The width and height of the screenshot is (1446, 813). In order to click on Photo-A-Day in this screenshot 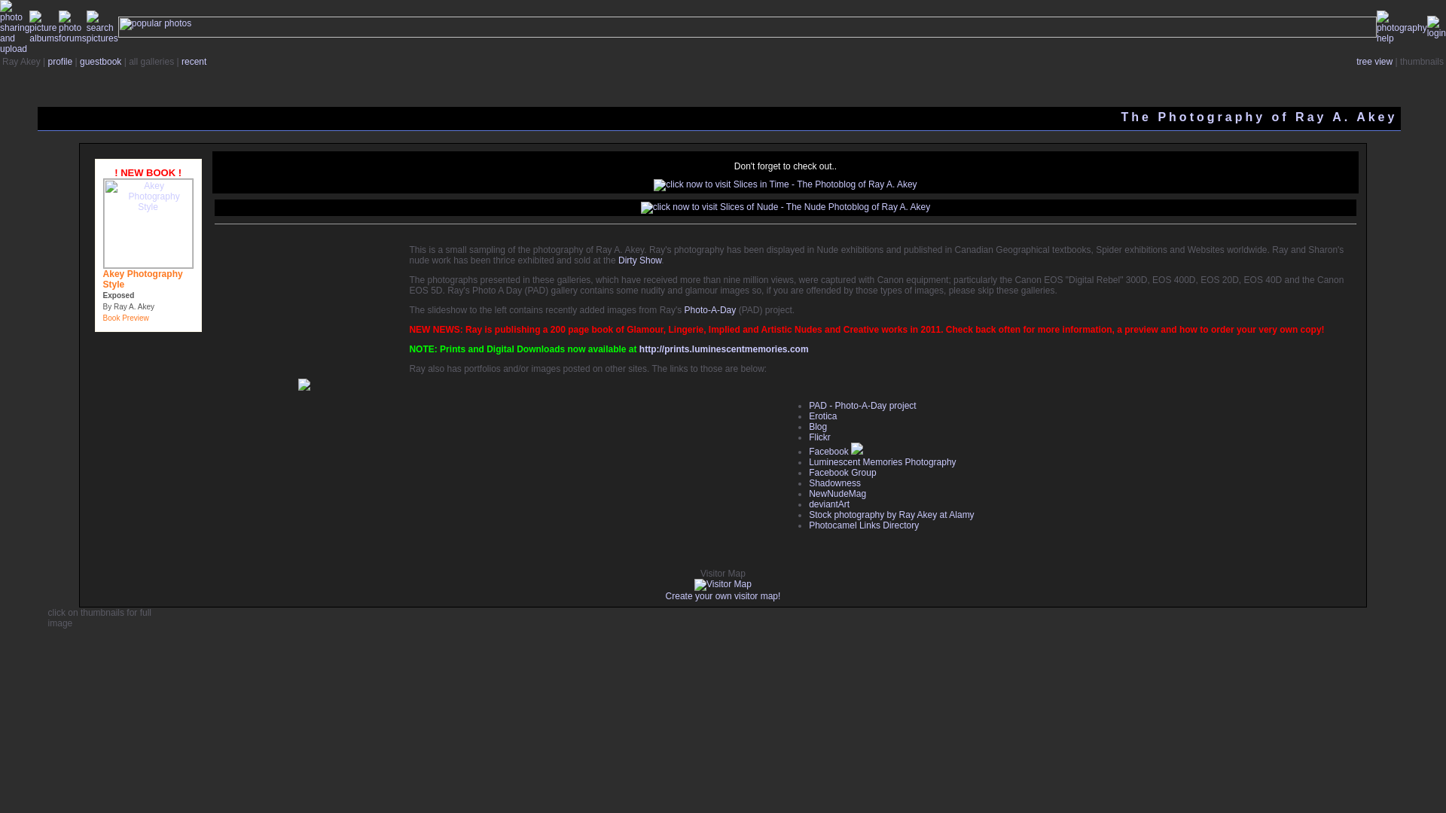, I will do `click(709, 310)`.